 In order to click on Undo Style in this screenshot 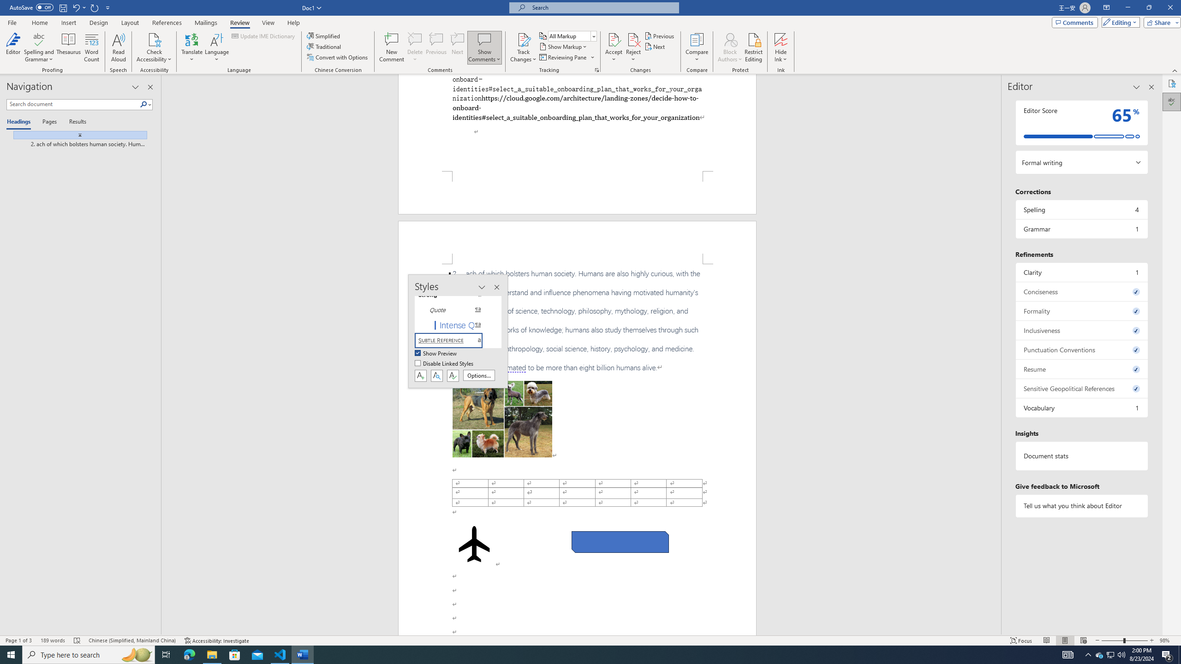, I will do `click(76, 7)`.